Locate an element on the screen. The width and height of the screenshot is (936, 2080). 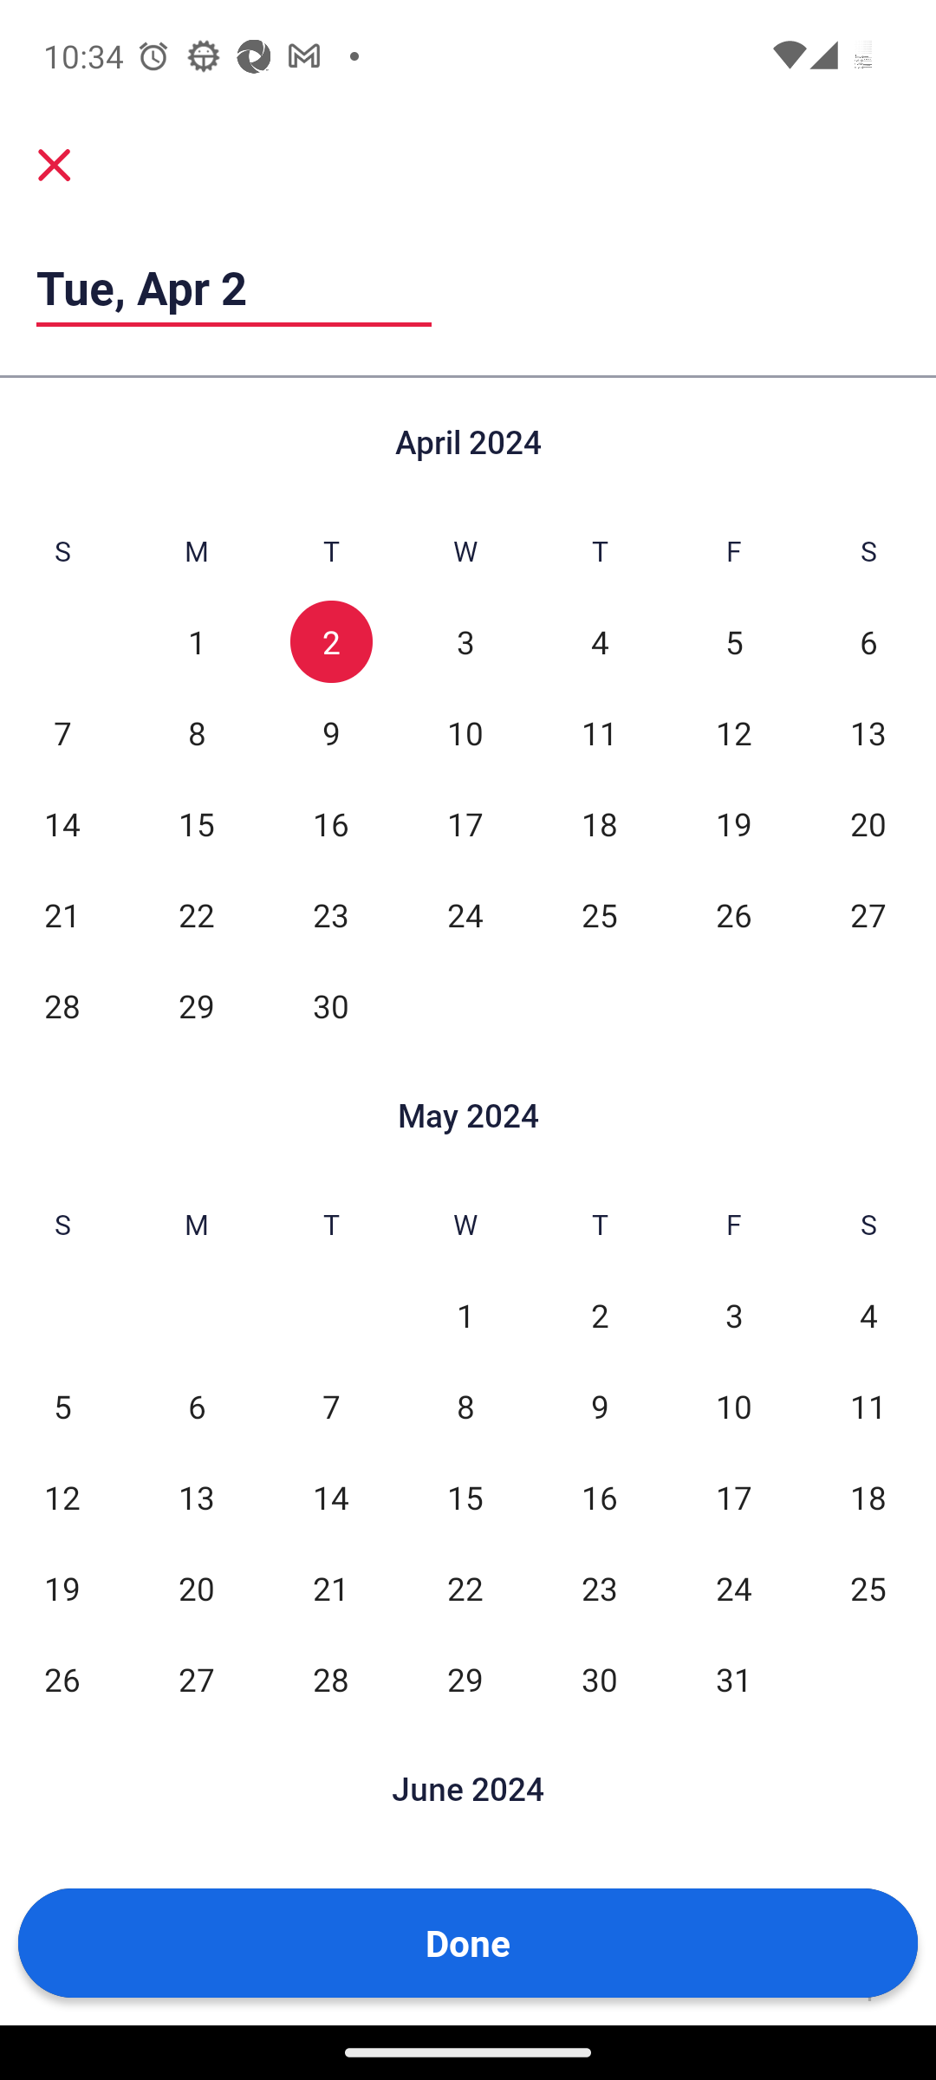
15 Wed, May 15, Not Selected is located at coordinates (465, 1498).